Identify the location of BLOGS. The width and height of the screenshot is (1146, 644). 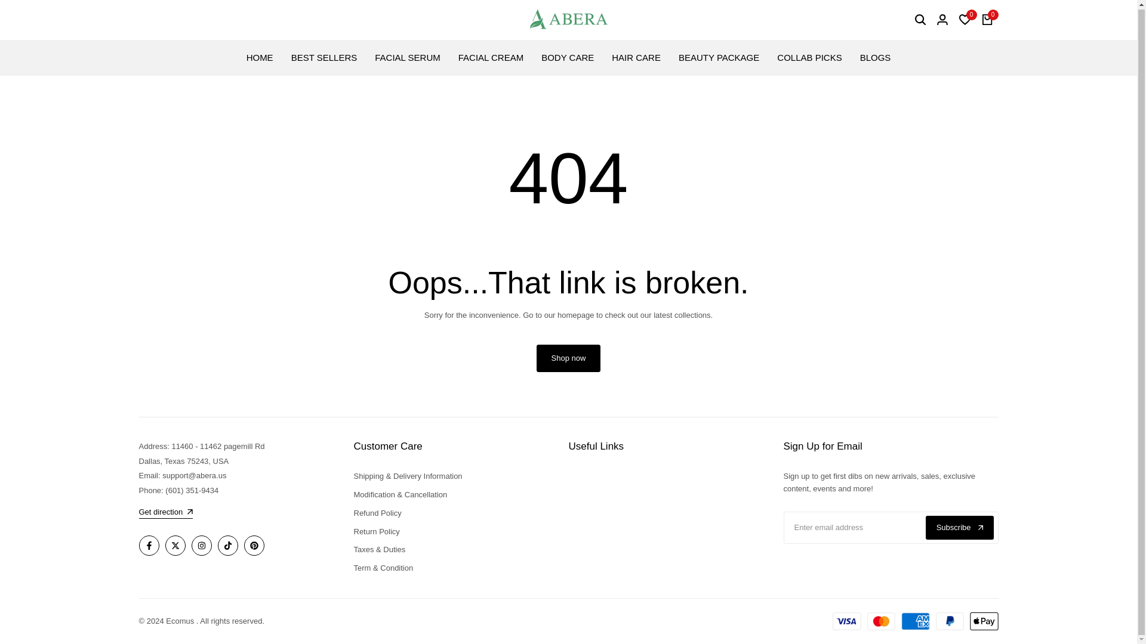
(876, 57).